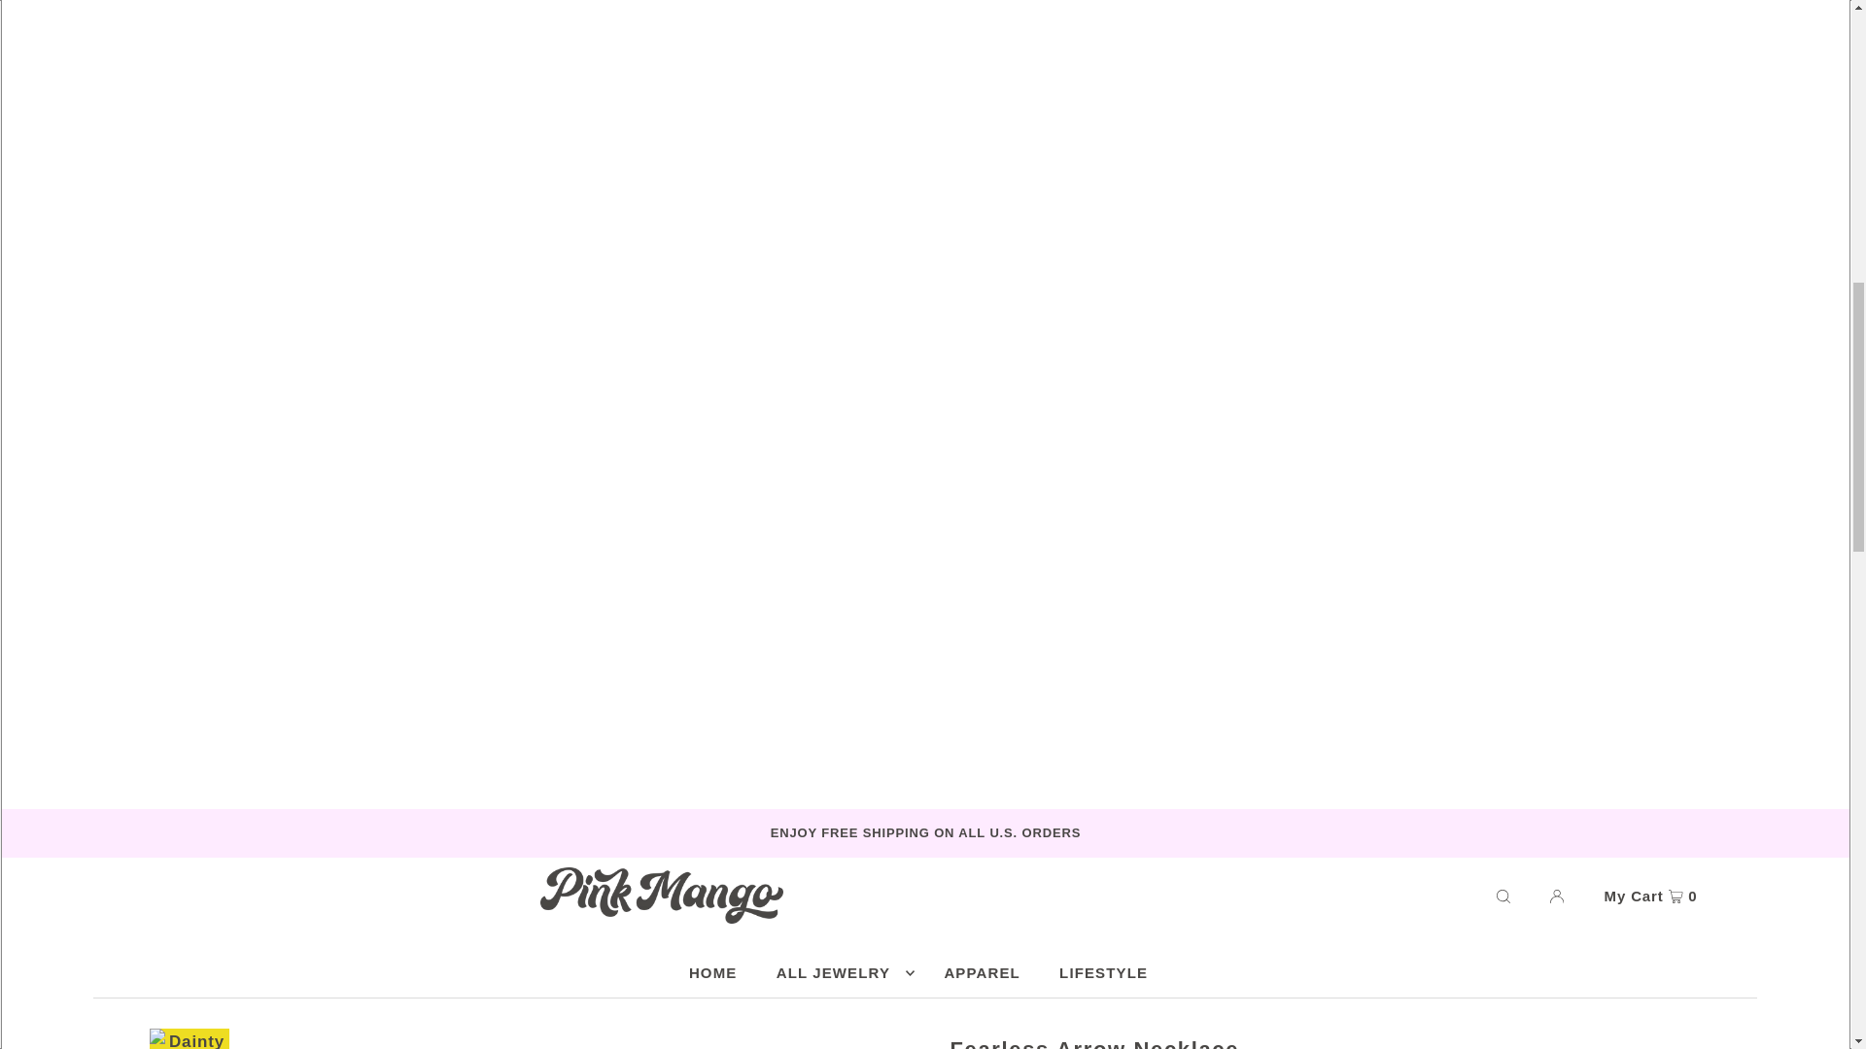 The width and height of the screenshot is (1866, 1049). Describe the element at coordinates (713, 973) in the screenshot. I see `HOME` at that location.